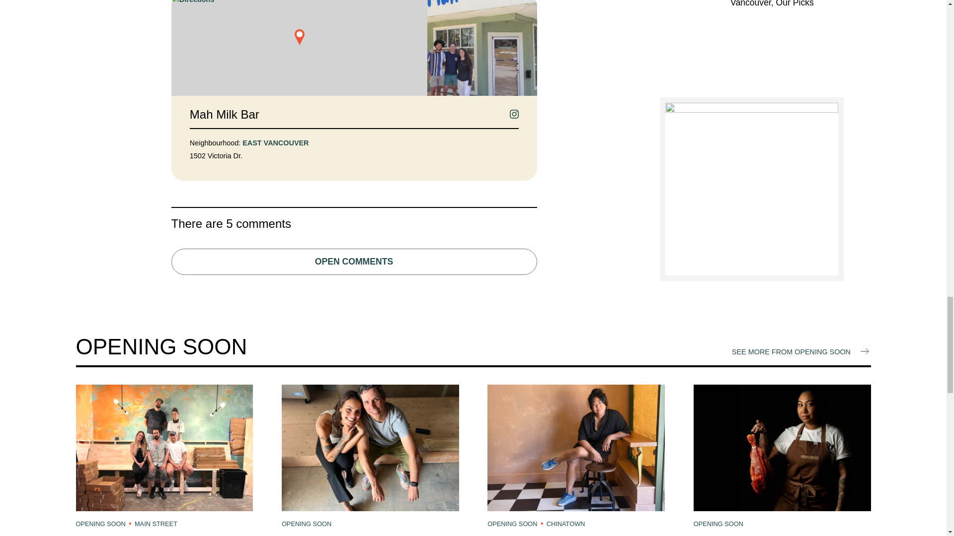 The height and width of the screenshot is (536, 954). What do you see at coordinates (298, 48) in the screenshot?
I see `Directions` at bounding box center [298, 48].